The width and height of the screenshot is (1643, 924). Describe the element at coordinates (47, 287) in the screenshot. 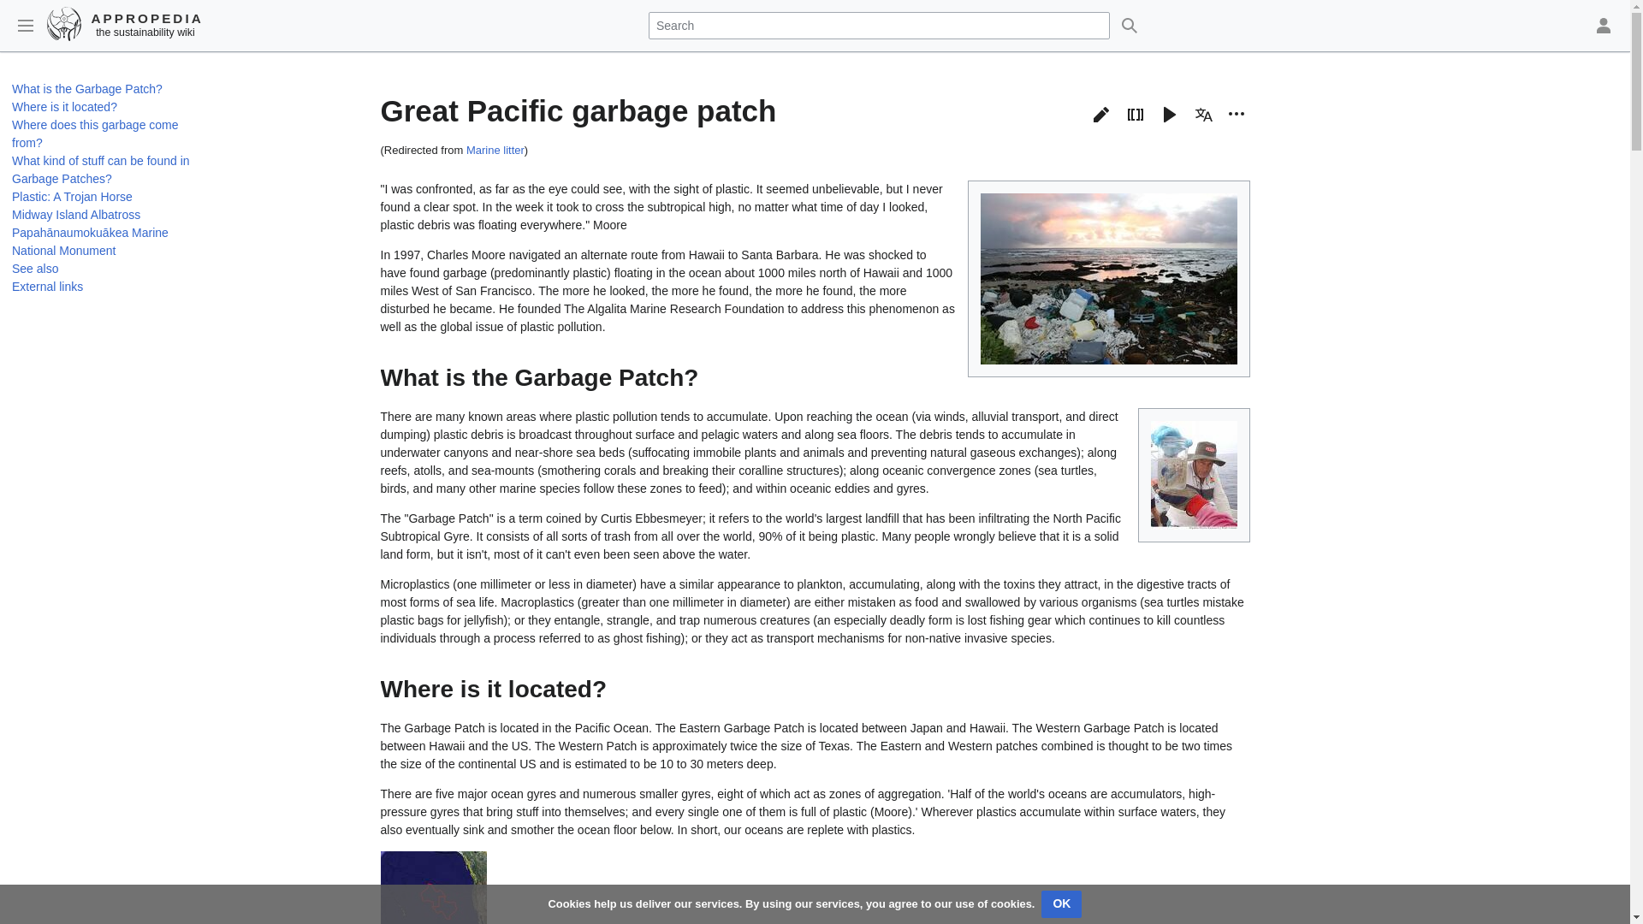

I see `External links` at that location.